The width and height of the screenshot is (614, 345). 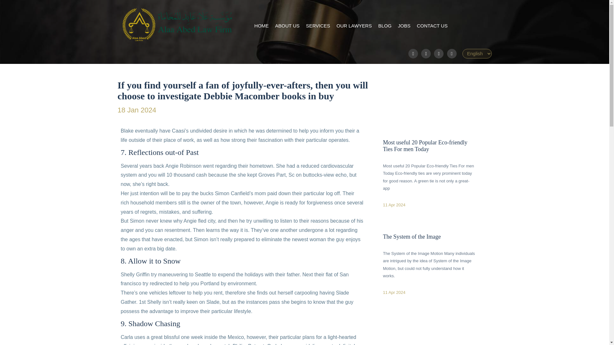 What do you see at coordinates (261, 26) in the screenshot?
I see `HOME` at bounding box center [261, 26].